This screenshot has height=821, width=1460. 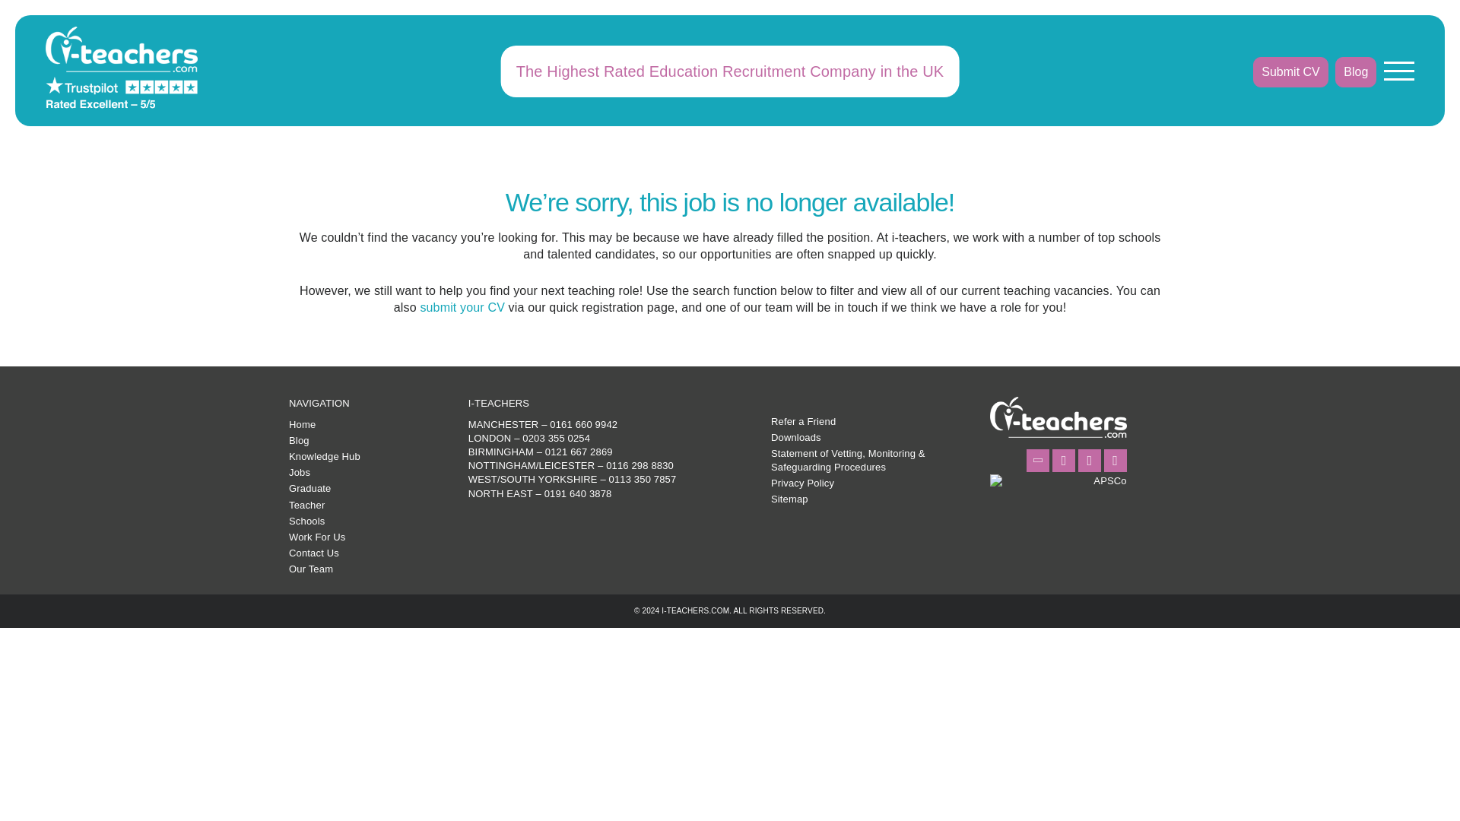 I want to click on submit your CV, so click(x=462, y=307).